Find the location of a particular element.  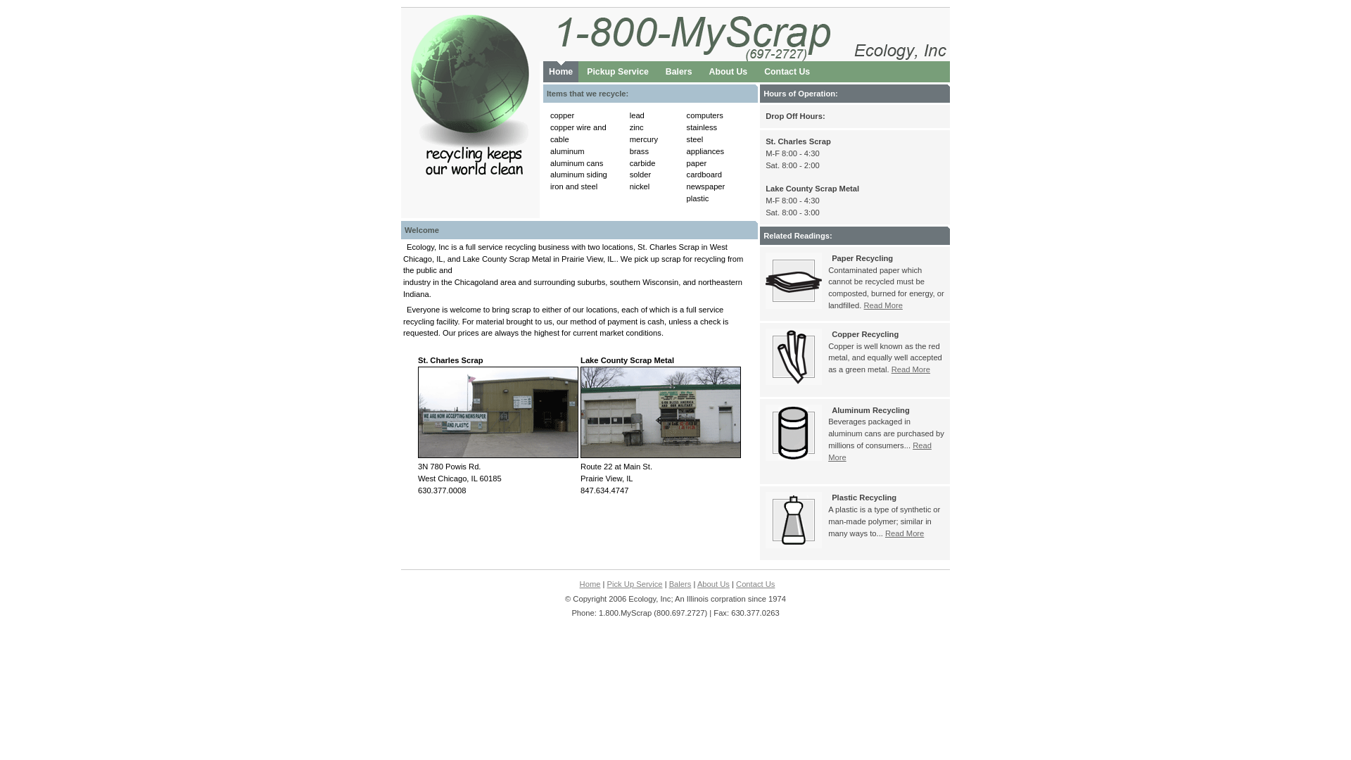

About Us is located at coordinates (713, 584).